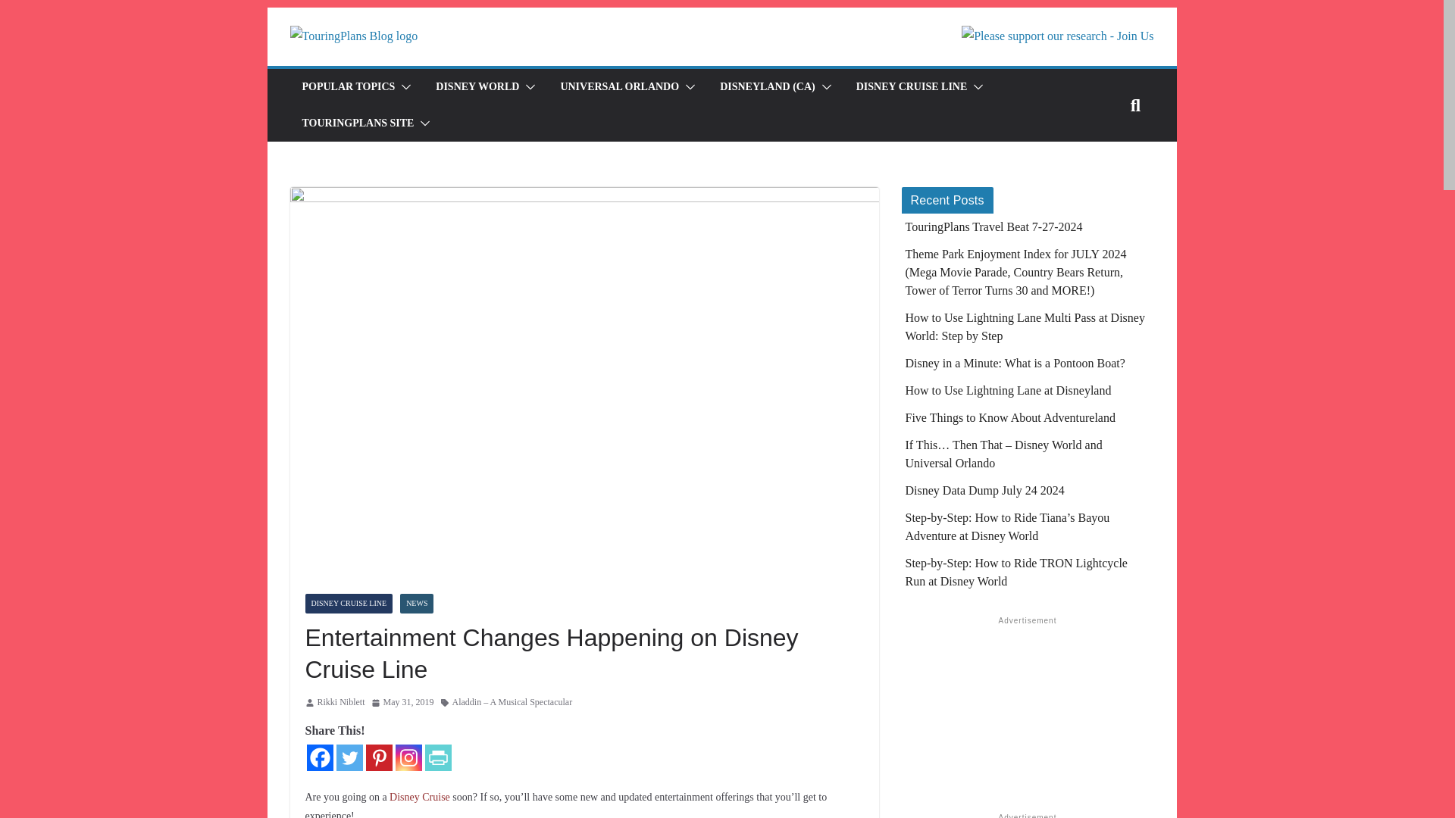 Image resolution: width=1455 pixels, height=818 pixels. Describe the element at coordinates (620, 86) in the screenshot. I see `UNIVERSAL ORLANDO` at that location.